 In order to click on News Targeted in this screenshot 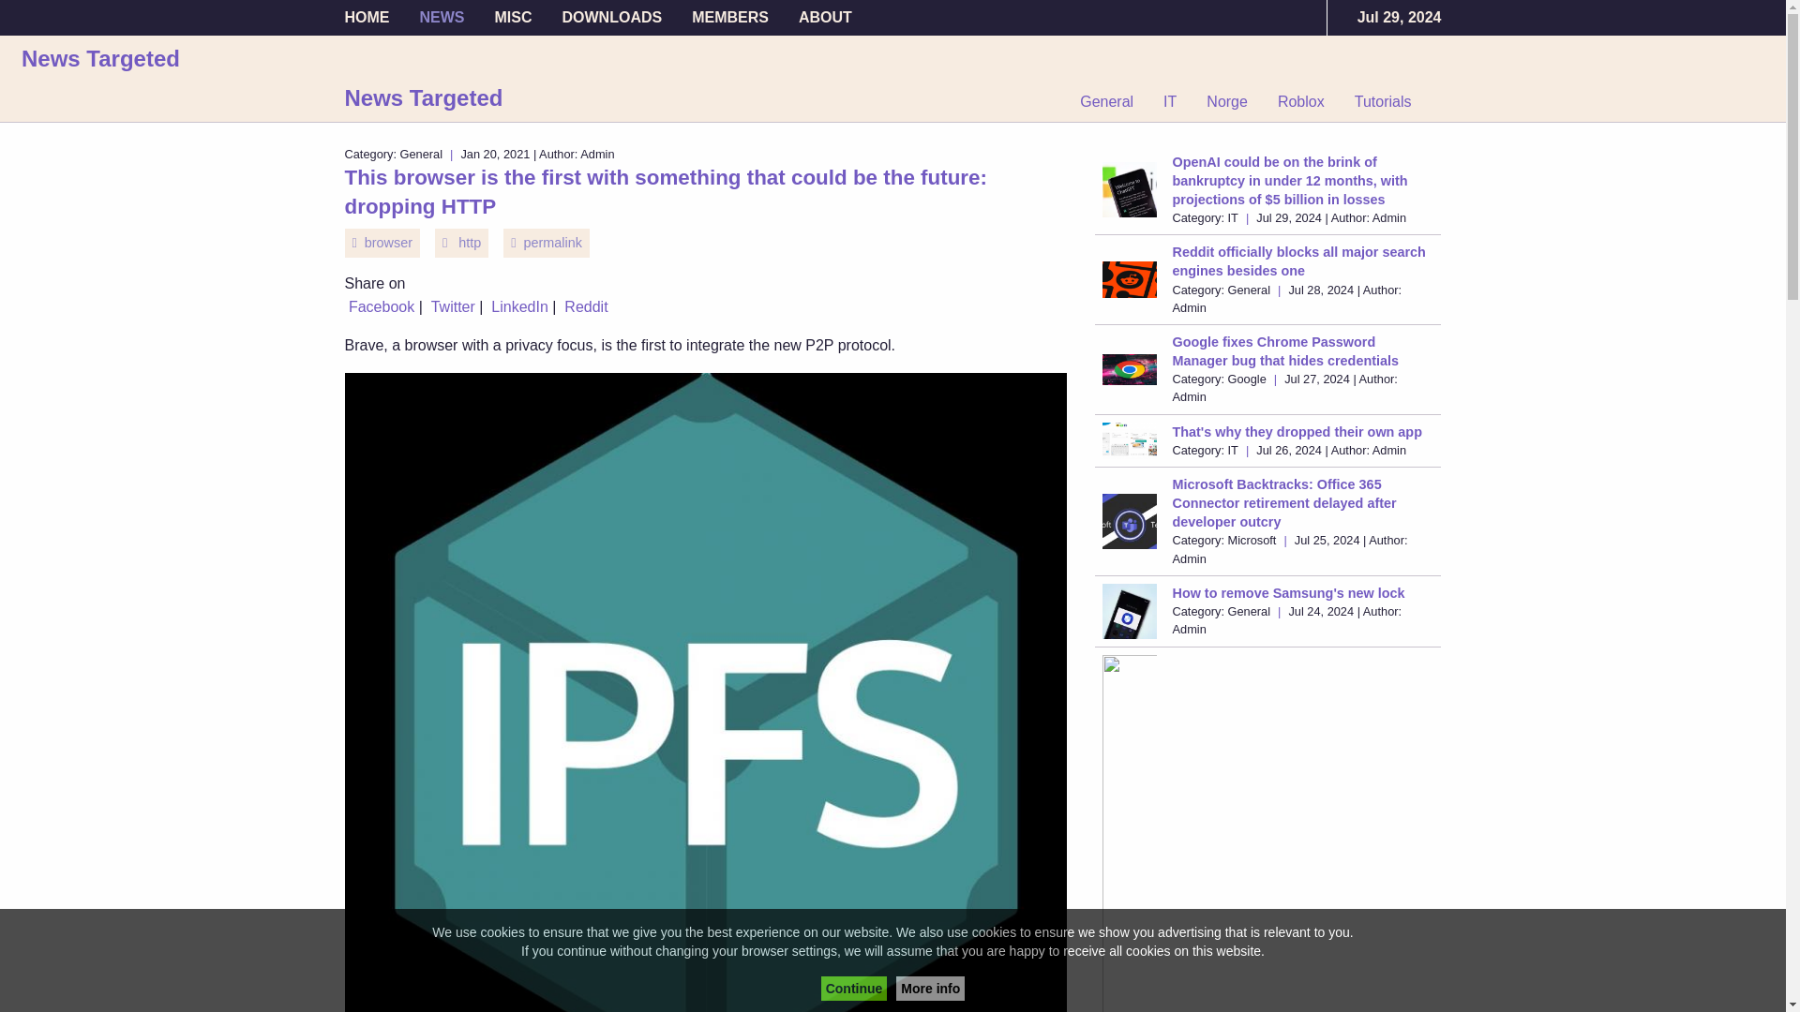, I will do `click(424, 97)`.